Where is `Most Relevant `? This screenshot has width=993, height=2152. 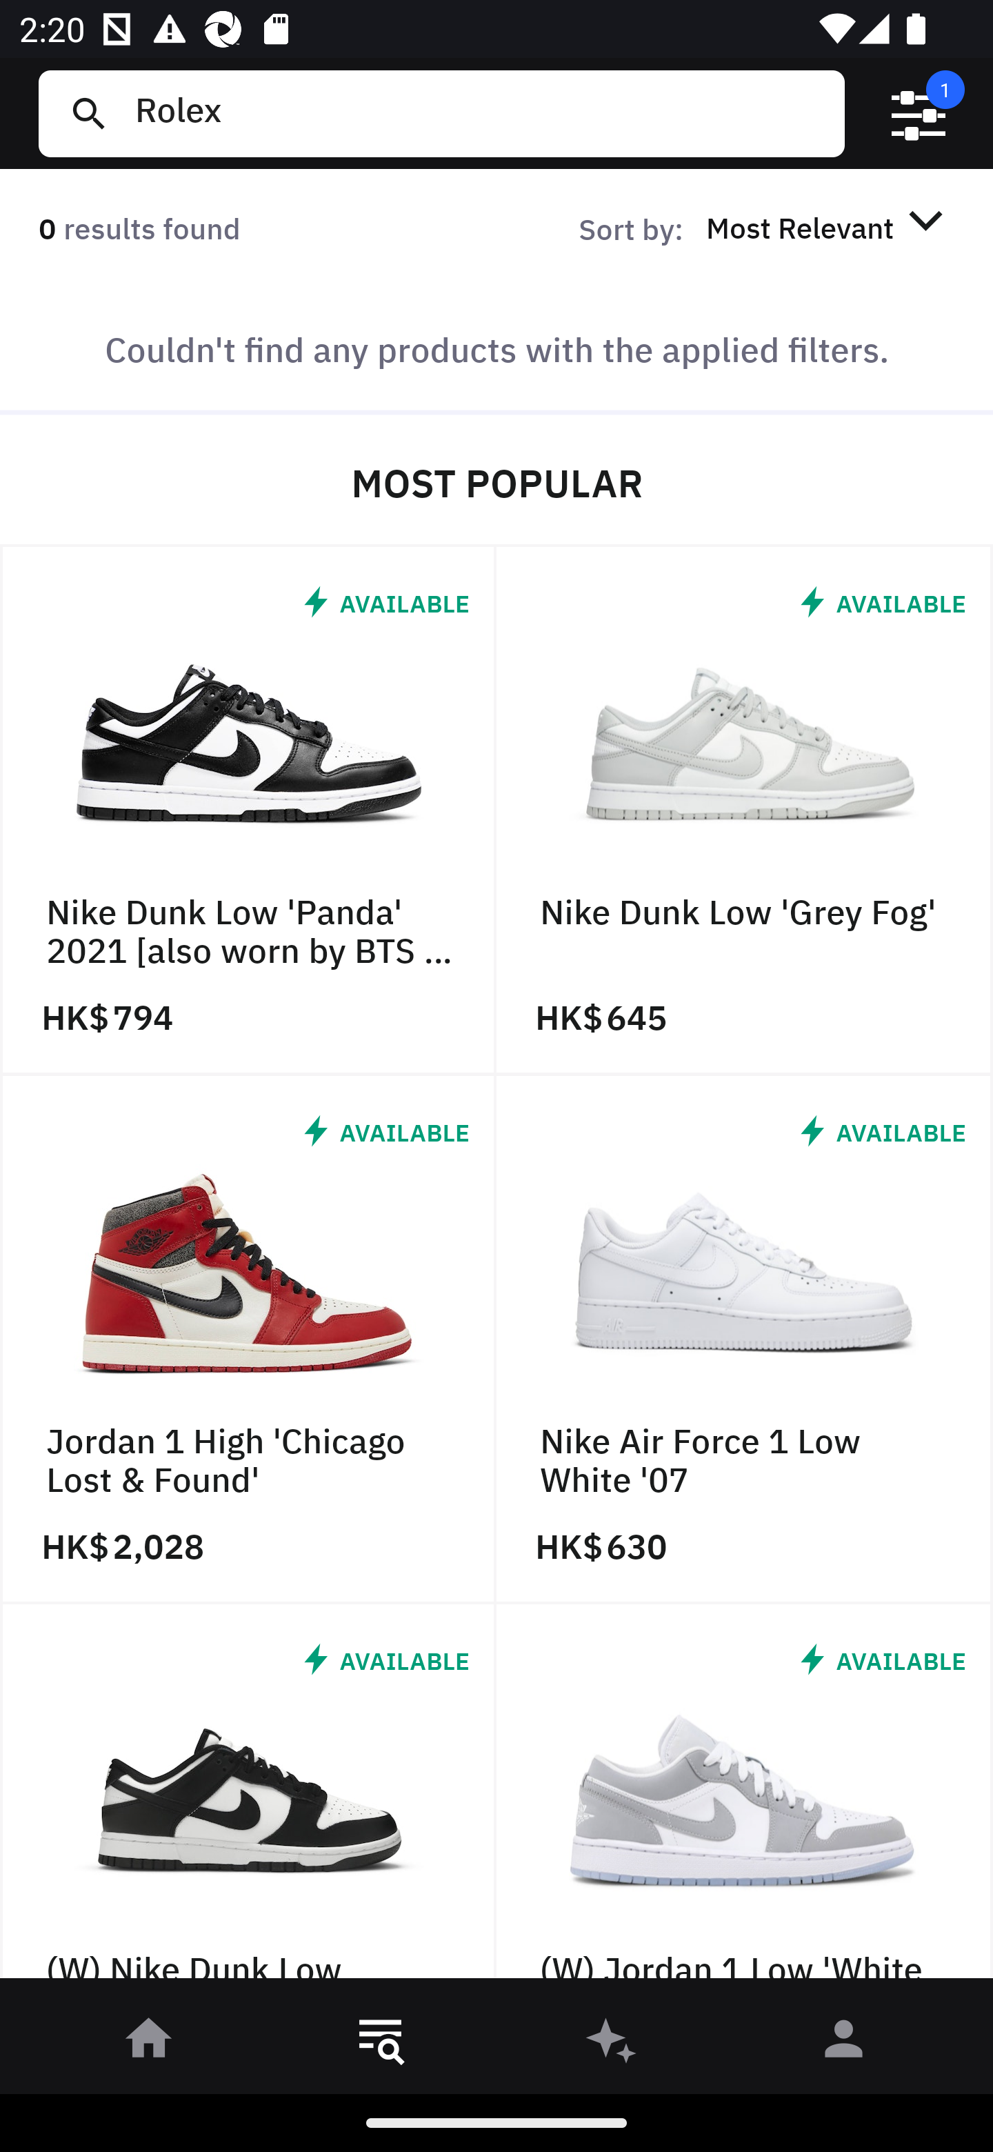 Most Relevant  is located at coordinates (829, 227).